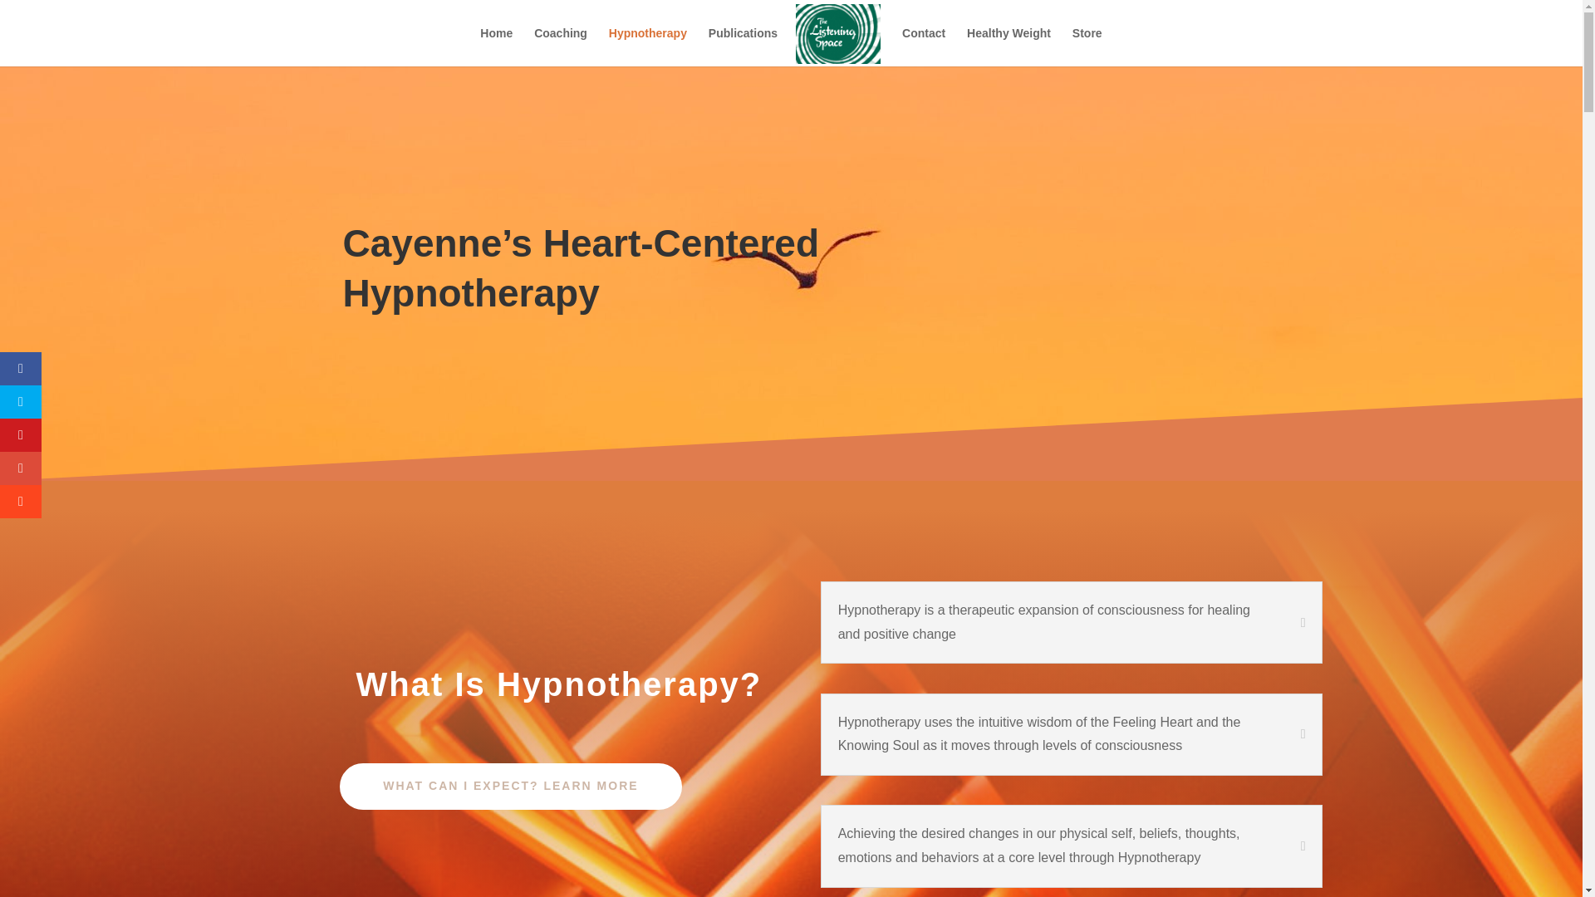 Image resolution: width=1595 pixels, height=897 pixels. What do you see at coordinates (510, 787) in the screenshot?
I see `WHAT CAN I EXPECT? LEARN MORE` at bounding box center [510, 787].